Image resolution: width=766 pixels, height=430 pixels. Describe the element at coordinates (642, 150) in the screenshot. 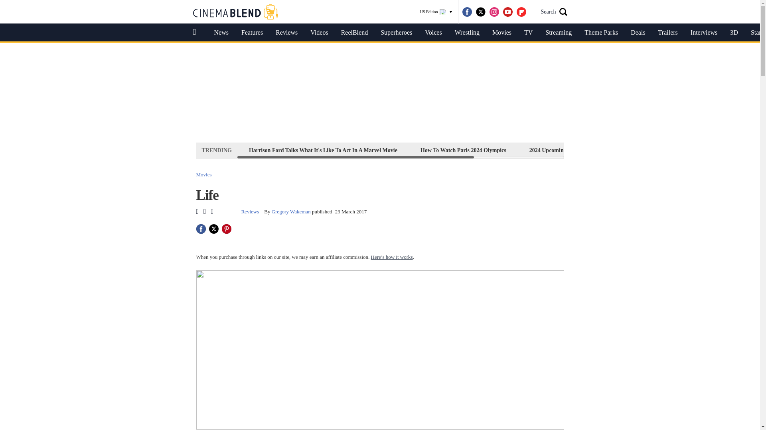

I see `100 Best Sitcoms Of All Time` at that location.